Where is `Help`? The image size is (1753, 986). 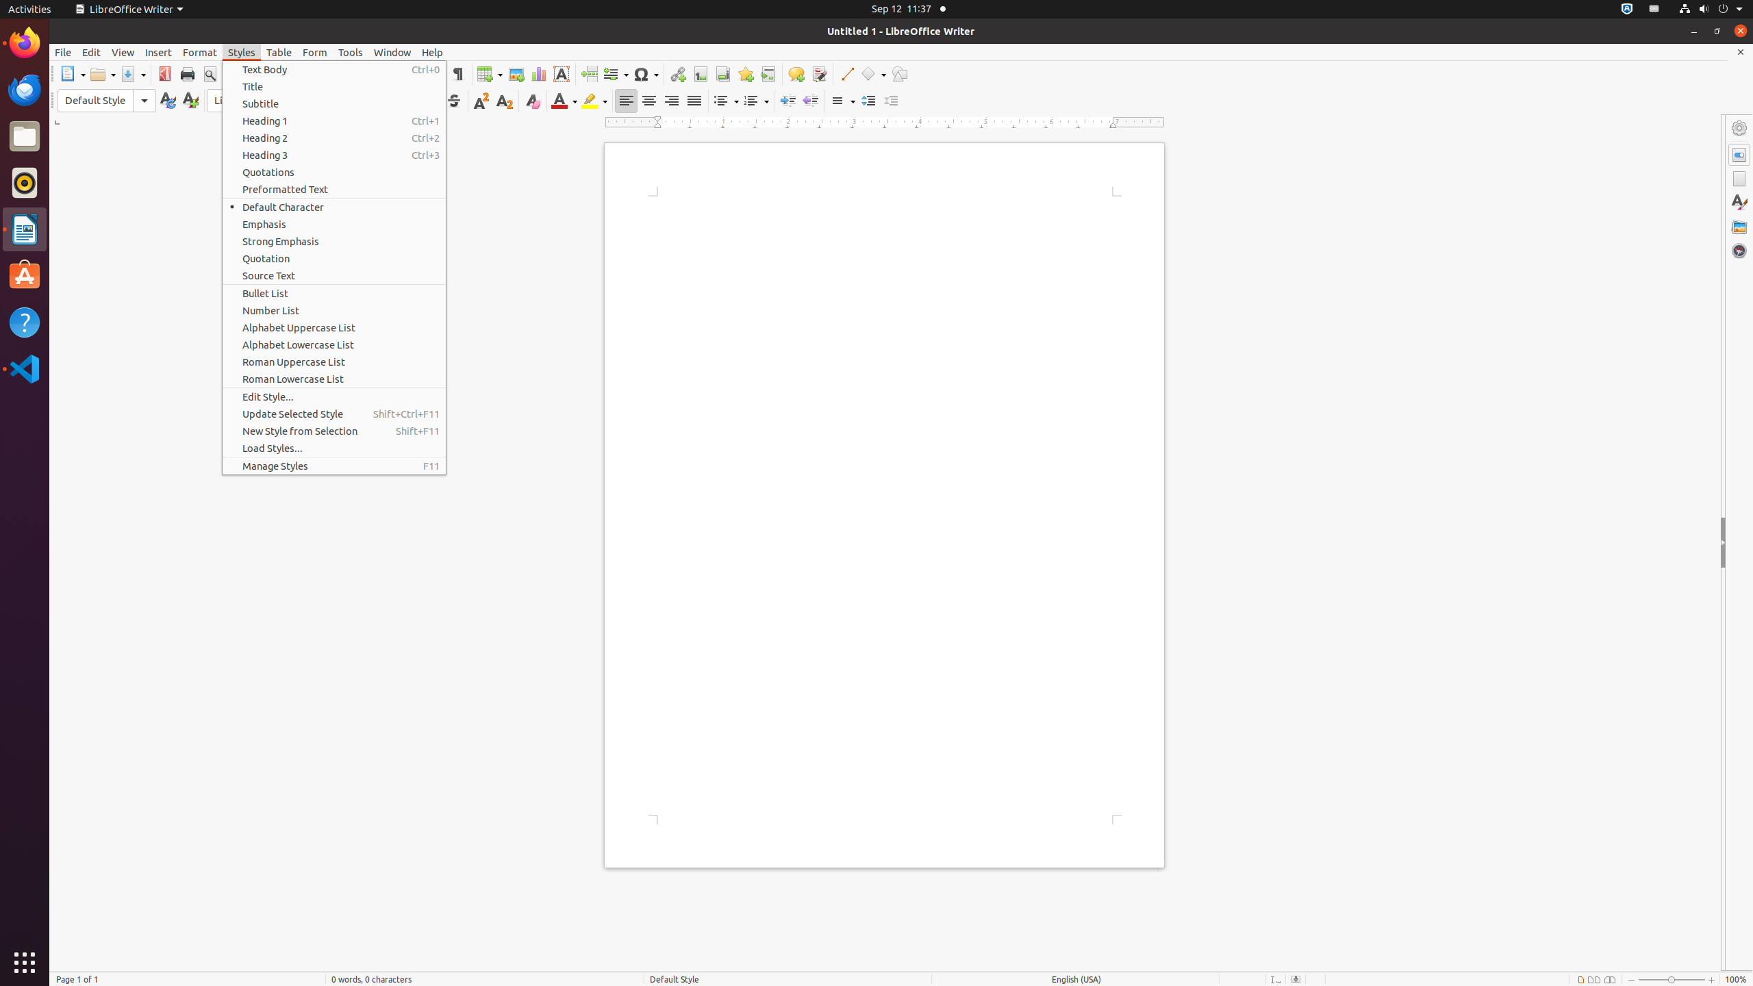
Help is located at coordinates (433, 52).